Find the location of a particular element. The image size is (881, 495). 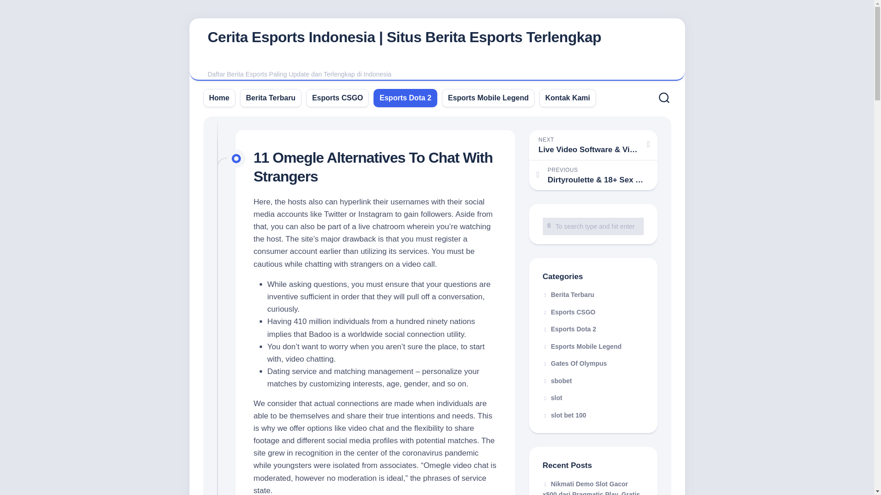

Berita Terbaru is located at coordinates (270, 97).